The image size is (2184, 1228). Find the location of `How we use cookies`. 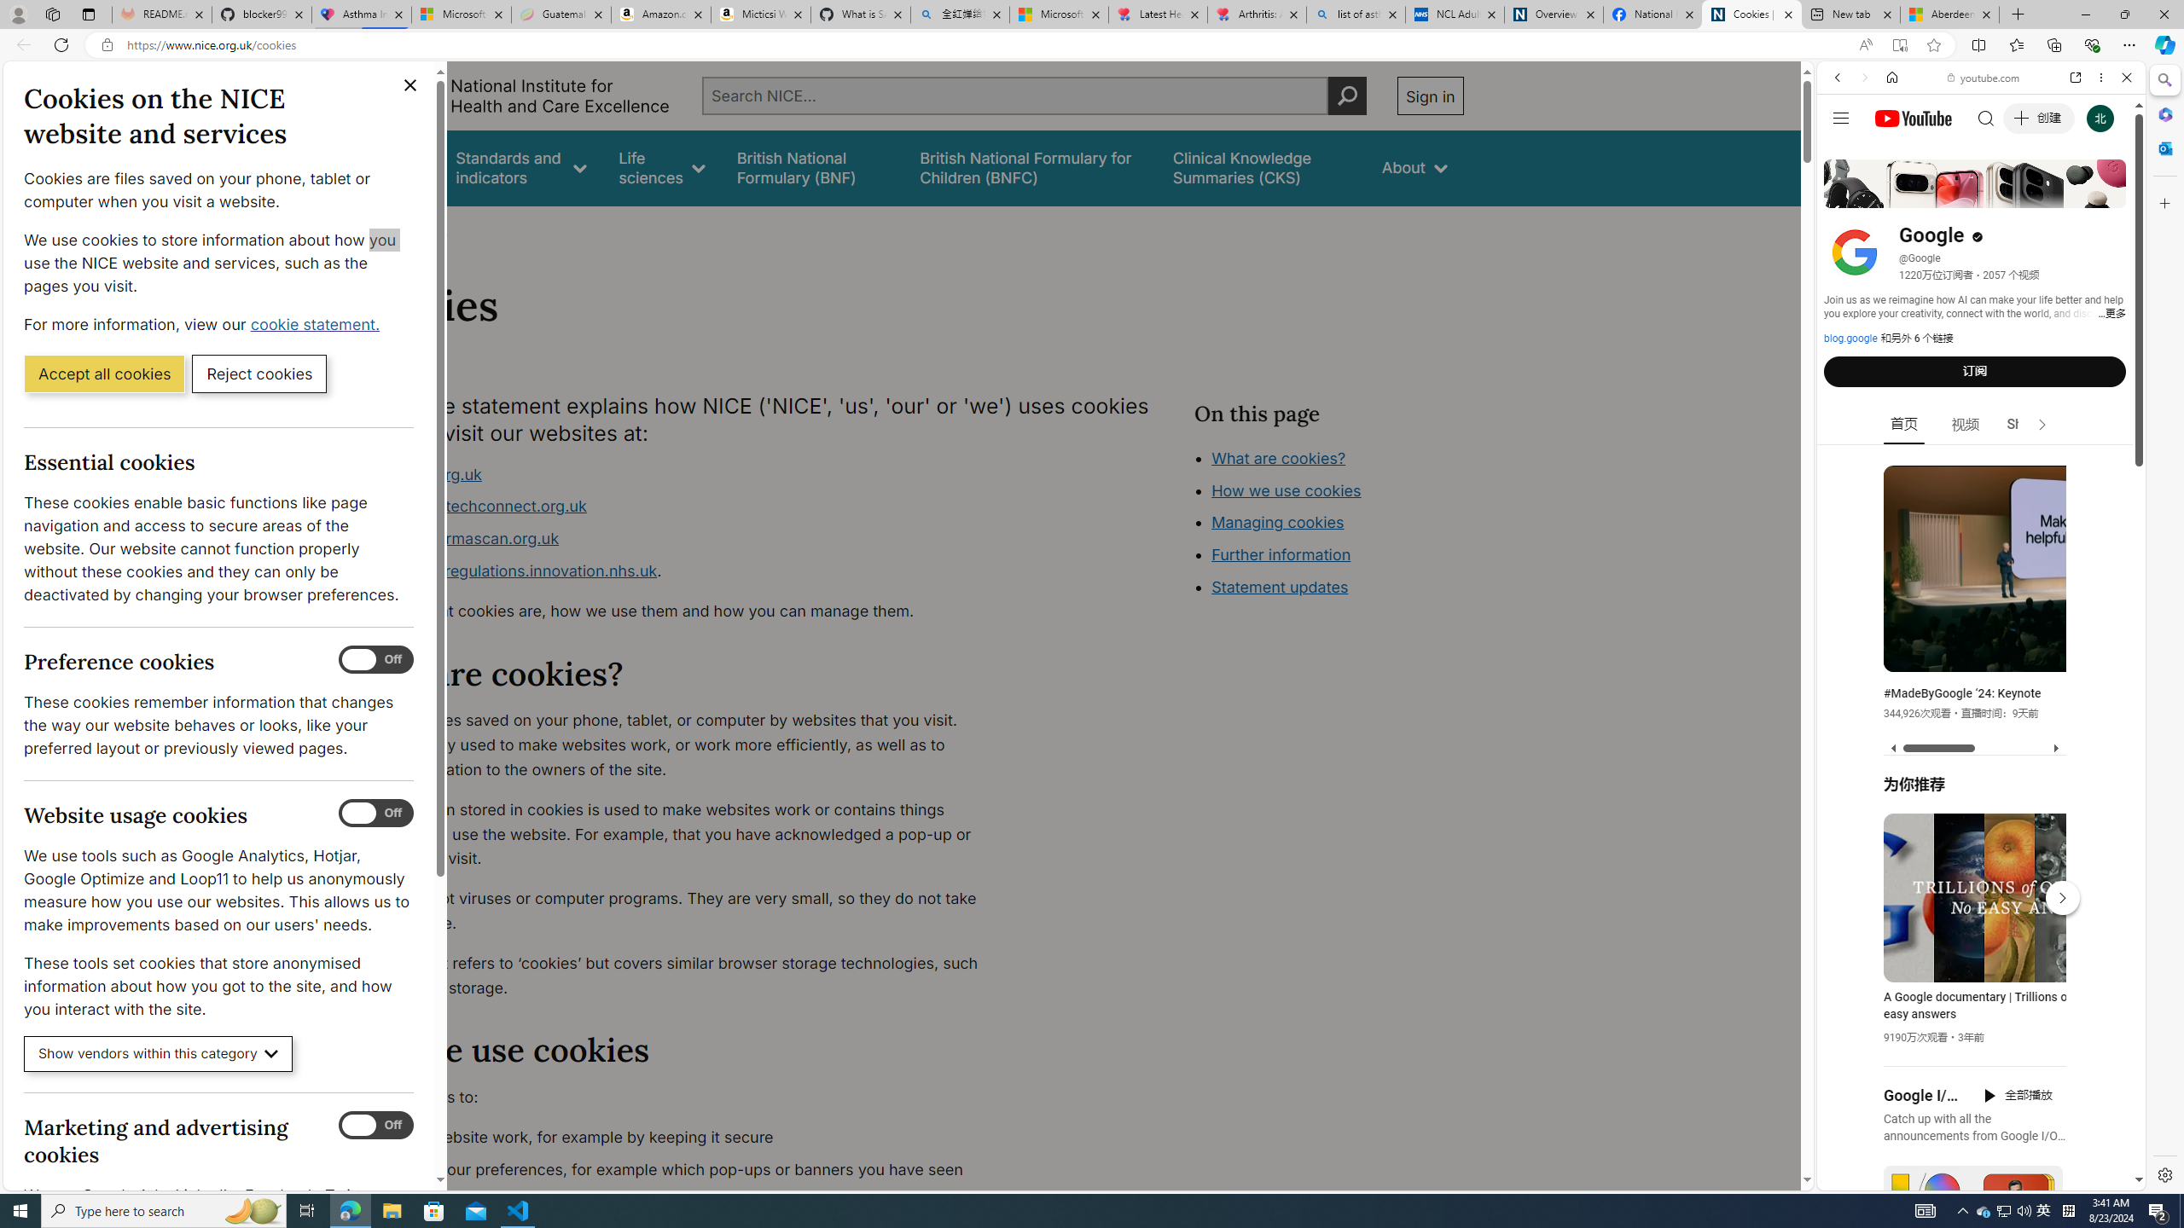

How we use cookies is located at coordinates (1345, 585).